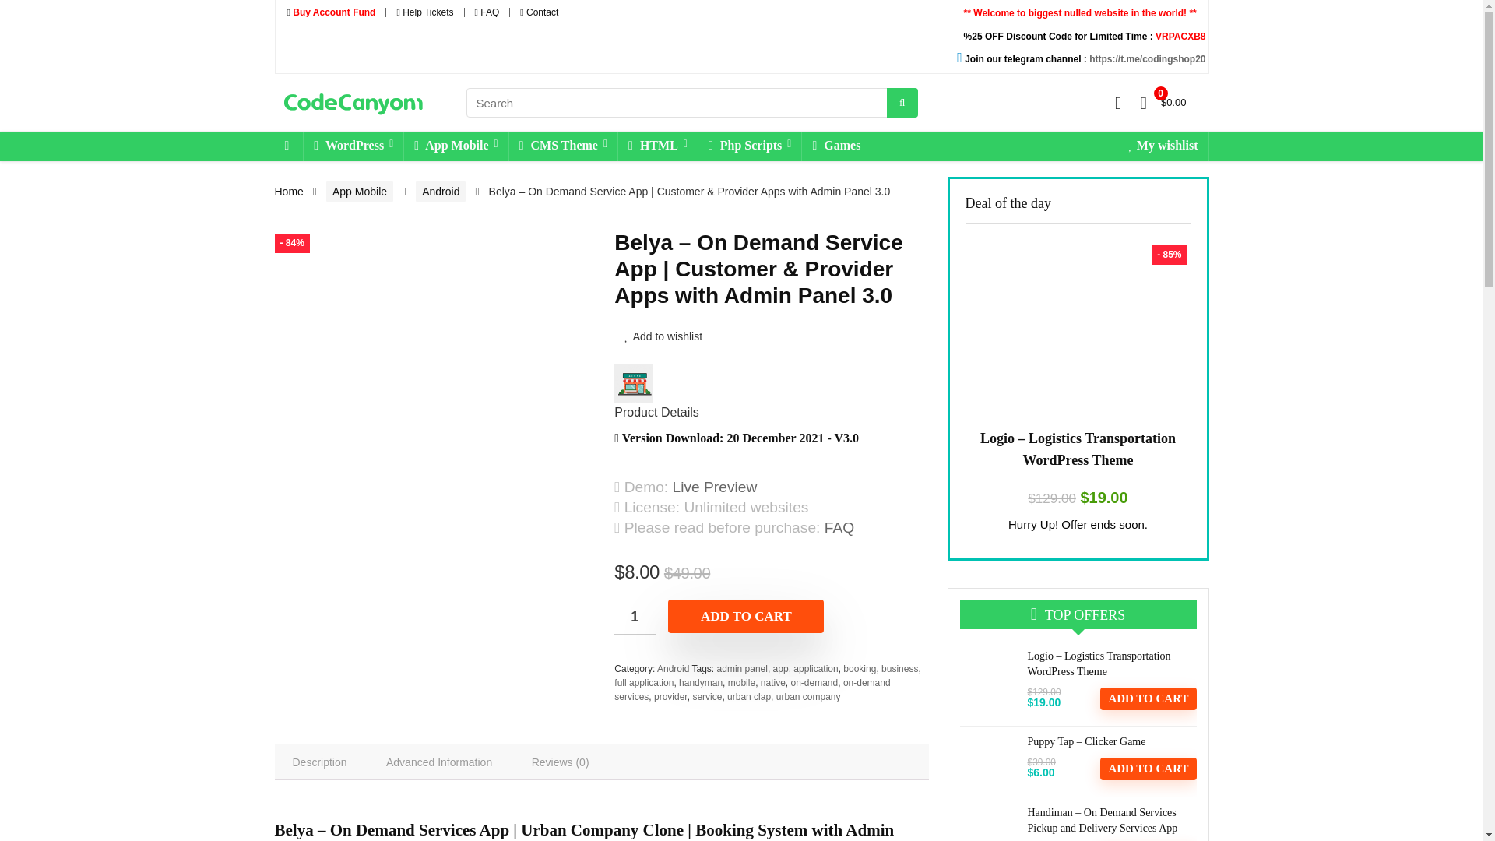 The height and width of the screenshot is (841, 1495). Describe the element at coordinates (456, 146) in the screenshot. I see `App Mobile` at that location.